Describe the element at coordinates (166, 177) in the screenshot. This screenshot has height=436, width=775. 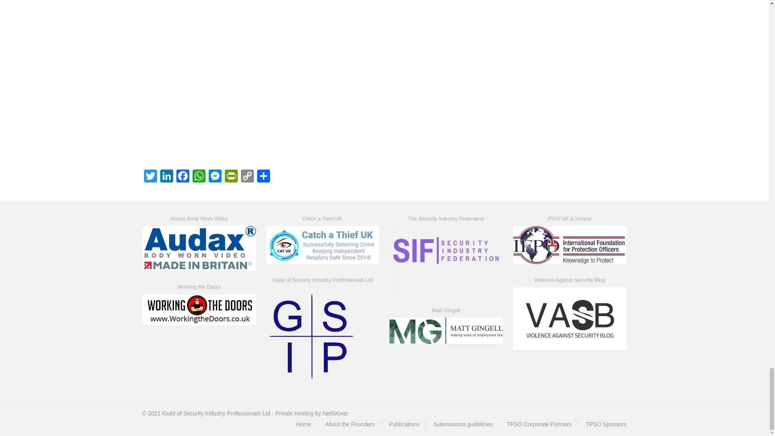
I see `LinkedIn` at that location.